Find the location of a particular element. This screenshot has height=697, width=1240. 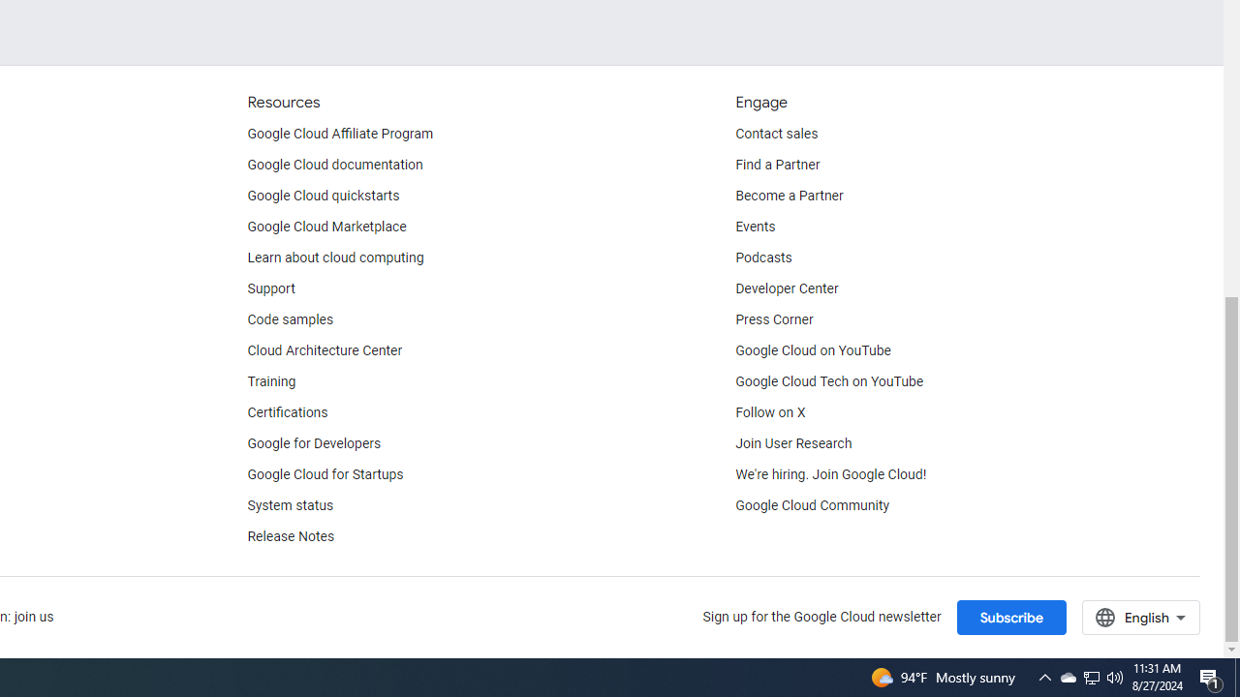

Google Cloud Community is located at coordinates (813, 505).